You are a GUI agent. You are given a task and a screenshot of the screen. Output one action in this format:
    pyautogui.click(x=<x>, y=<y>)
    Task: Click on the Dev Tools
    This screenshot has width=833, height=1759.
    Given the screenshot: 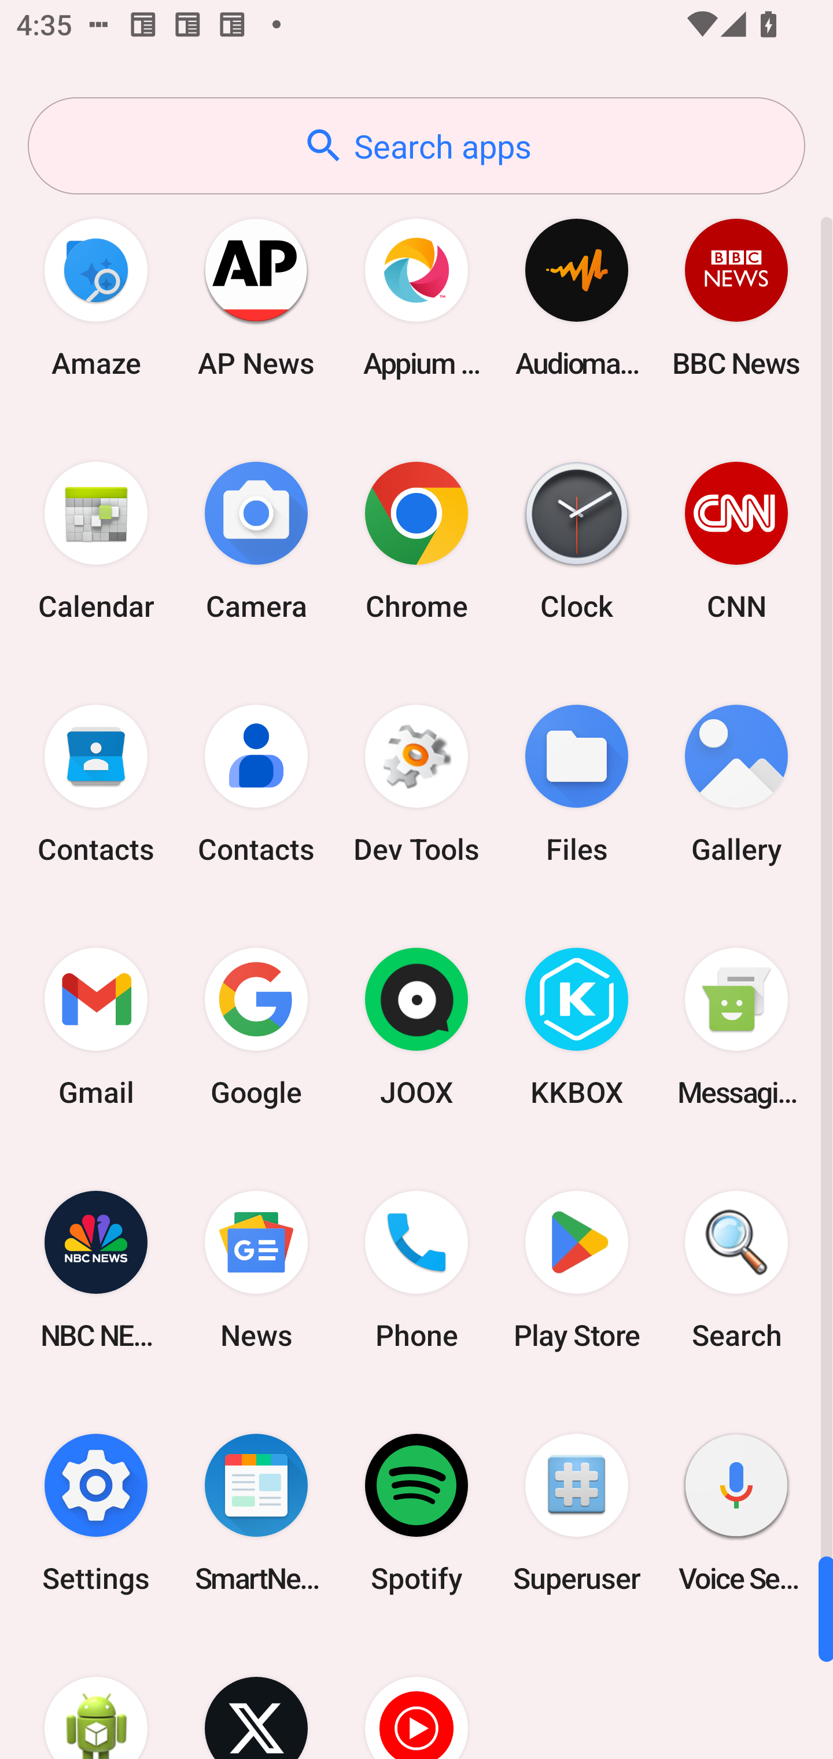 What is the action you would take?
    pyautogui.click(x=417, y=785)
    